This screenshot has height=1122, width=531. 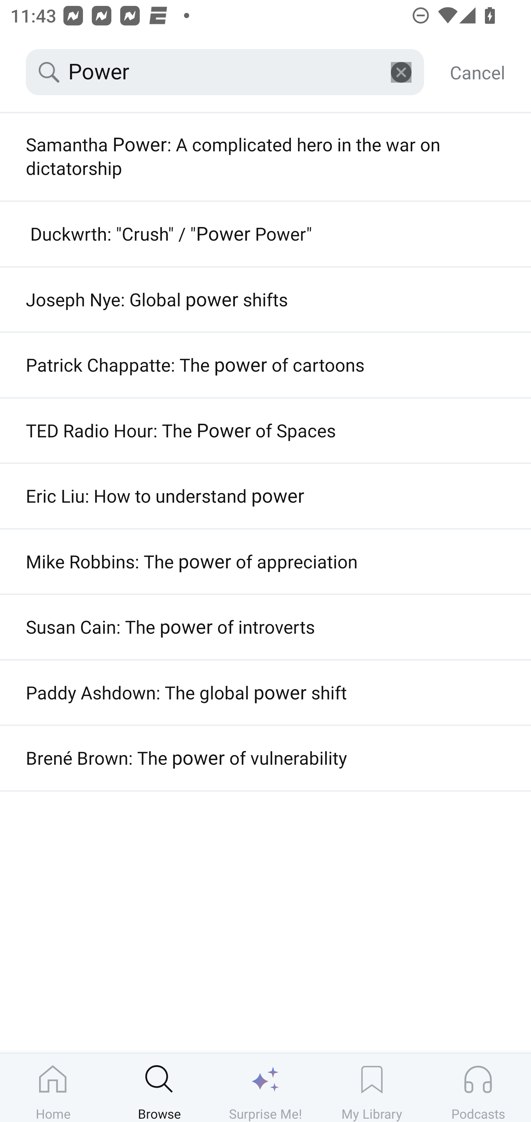 What do you see at coordinates (265, 1088) in the screenshot?
I see `Surprise Me!` at bounding box center [265, 1088].